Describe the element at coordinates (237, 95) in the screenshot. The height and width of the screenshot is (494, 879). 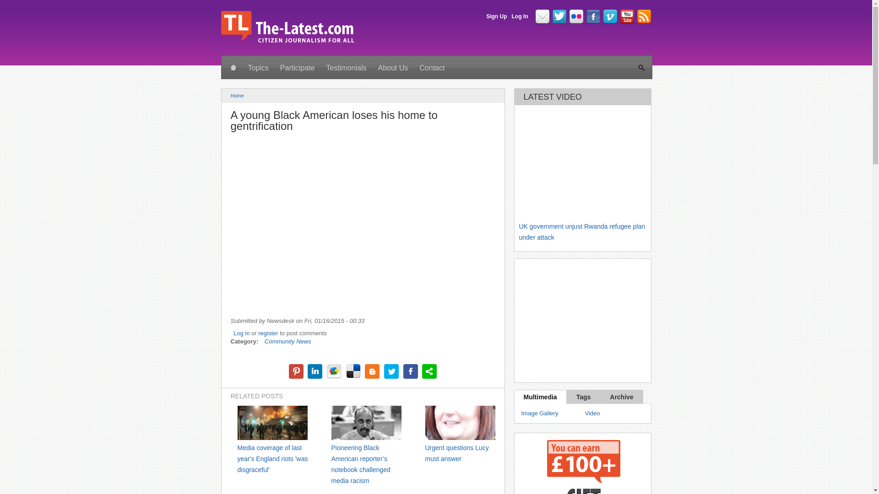
I see `Home` at that location.